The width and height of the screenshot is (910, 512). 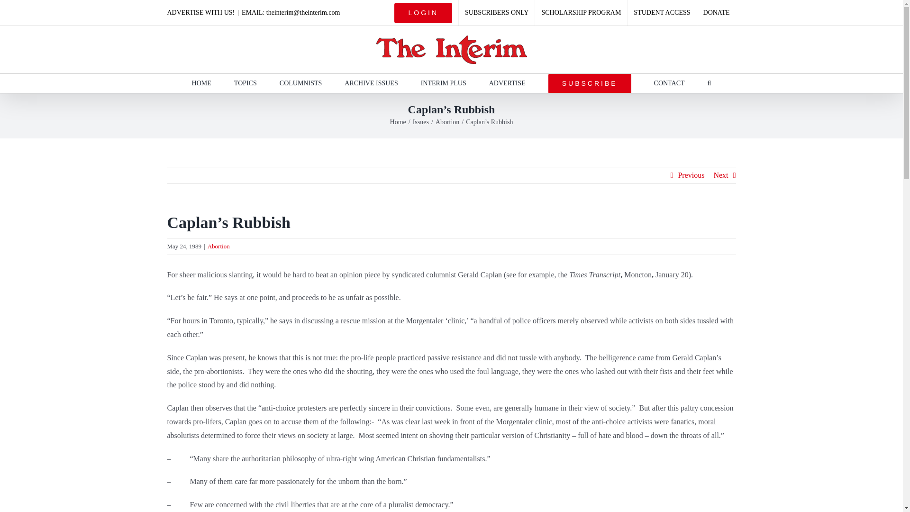 I want to click on Issues, so click(x=421, y=121).